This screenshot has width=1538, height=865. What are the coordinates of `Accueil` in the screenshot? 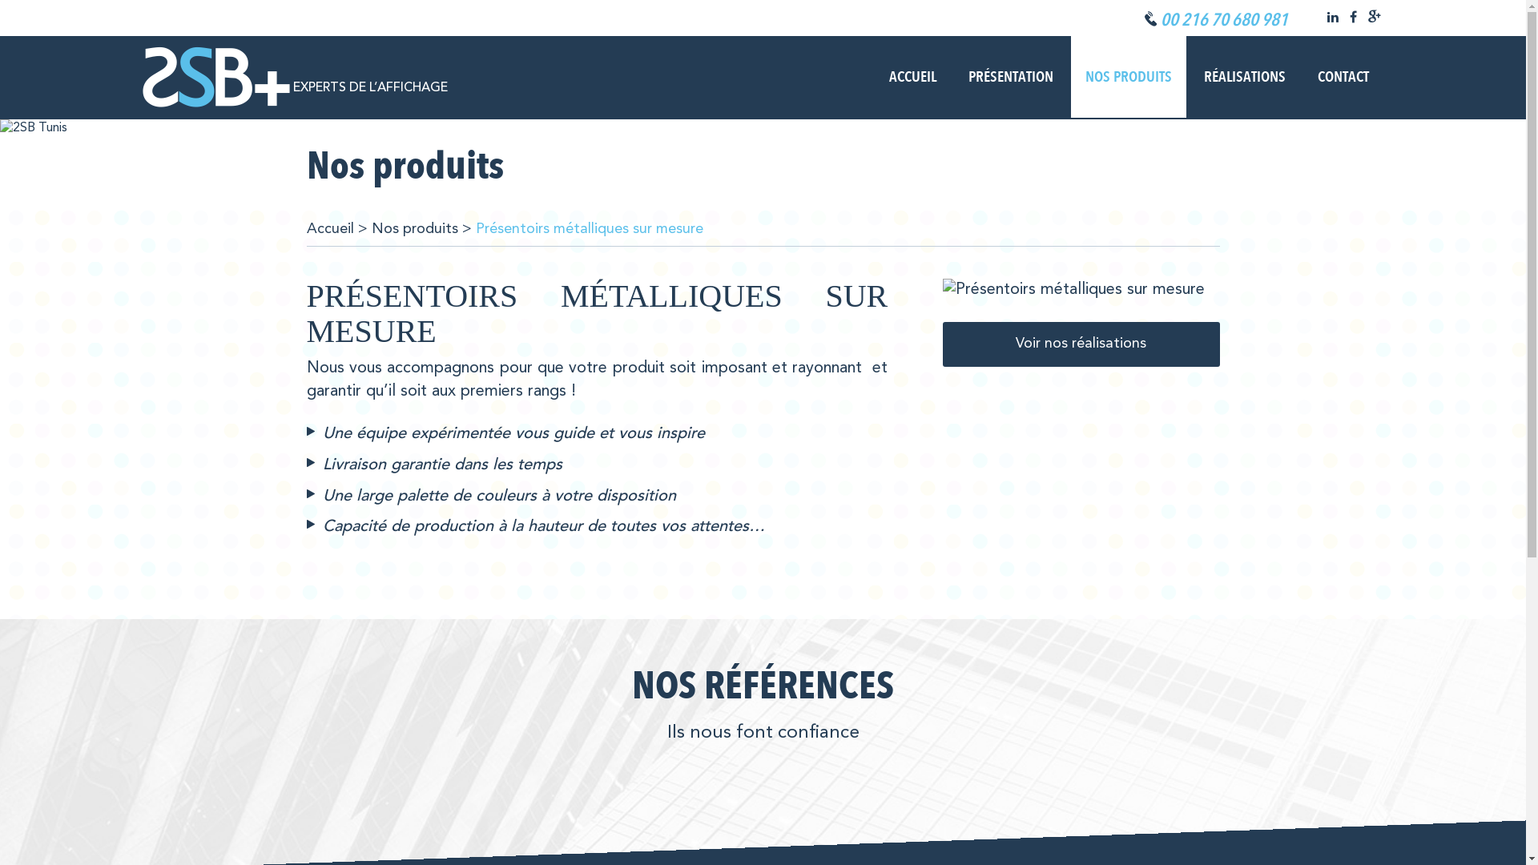 It's located at (330, 229).